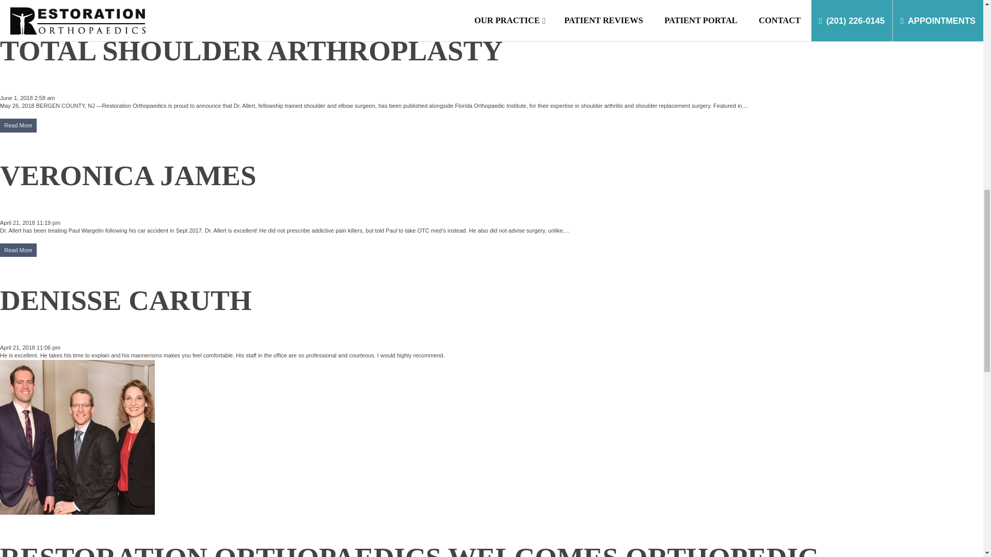  Describe the element at coordinates (128, 175) in the screenshot. I see `VERONICA JAMES` at that location.